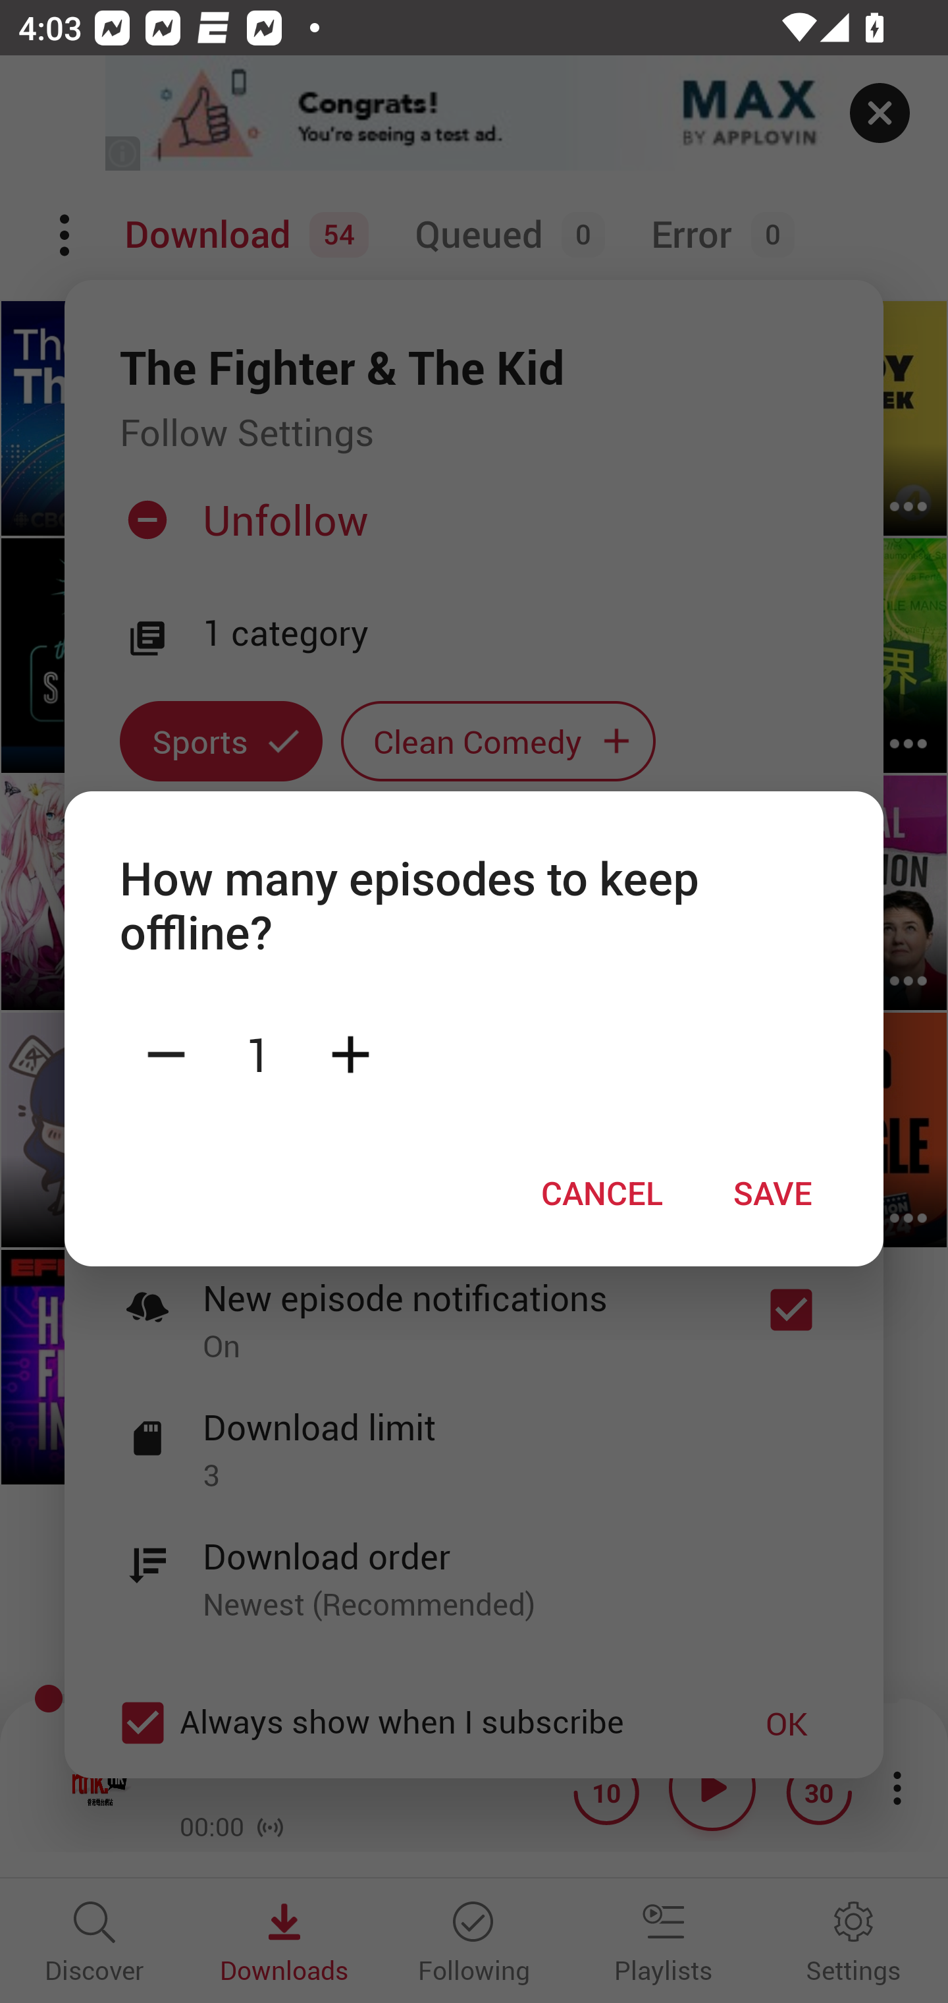 The width and height of the screenshot is (948, 2003). What do you see at coordinates (602, 1193) in the screenshot?
I see `CANCEL` at bounding box center [602, 1193].